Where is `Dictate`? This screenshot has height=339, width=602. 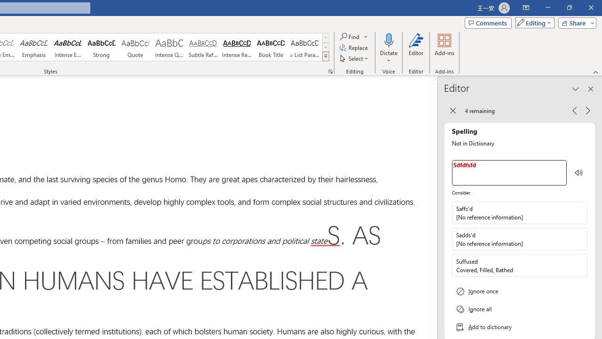 Dictate is located at coordinates (388, 48).